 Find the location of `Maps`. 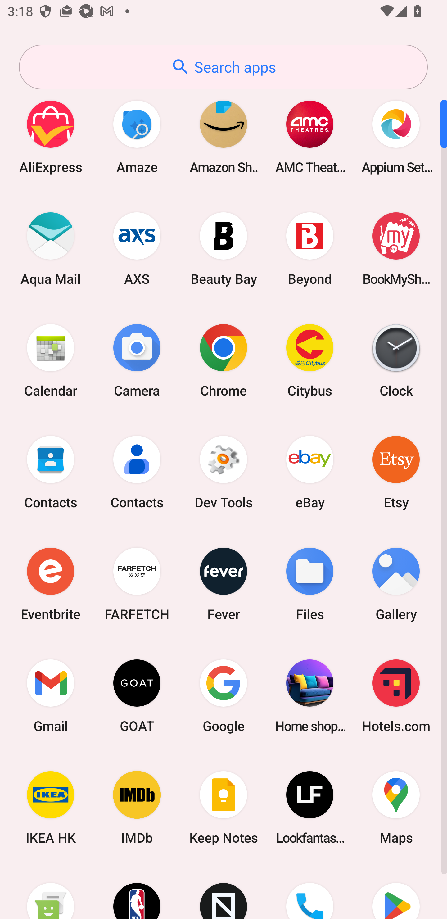

Maps is located at coordinates (396, 808).